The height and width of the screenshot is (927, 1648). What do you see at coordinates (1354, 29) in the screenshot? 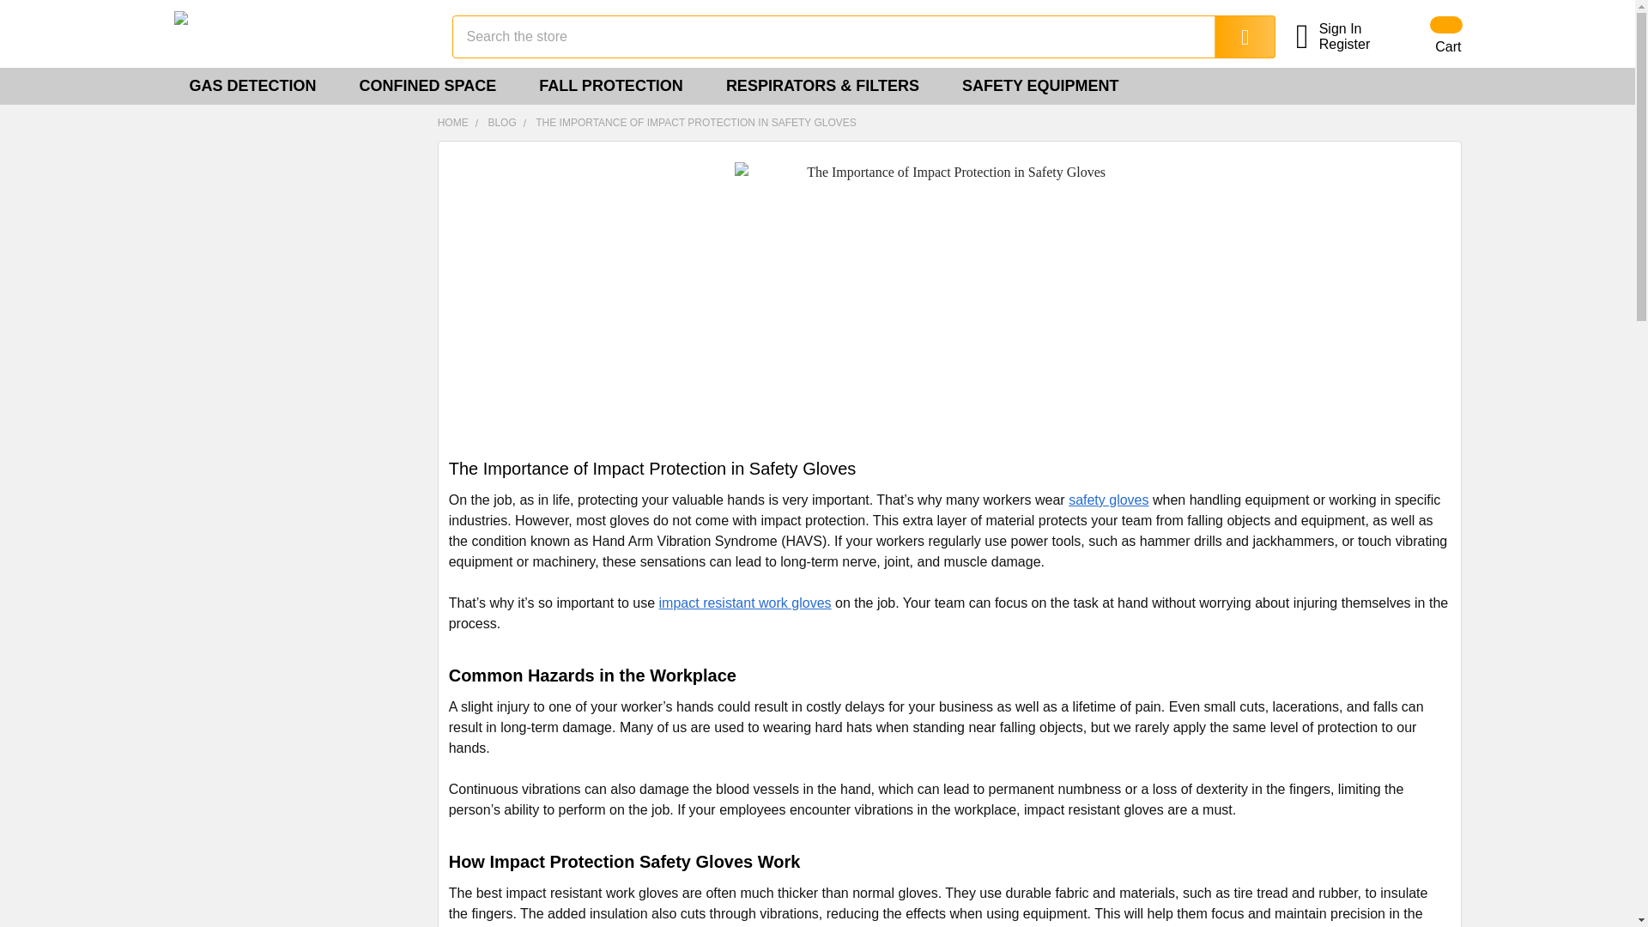
I see `Sign In` at bounding box center [1354, 29].